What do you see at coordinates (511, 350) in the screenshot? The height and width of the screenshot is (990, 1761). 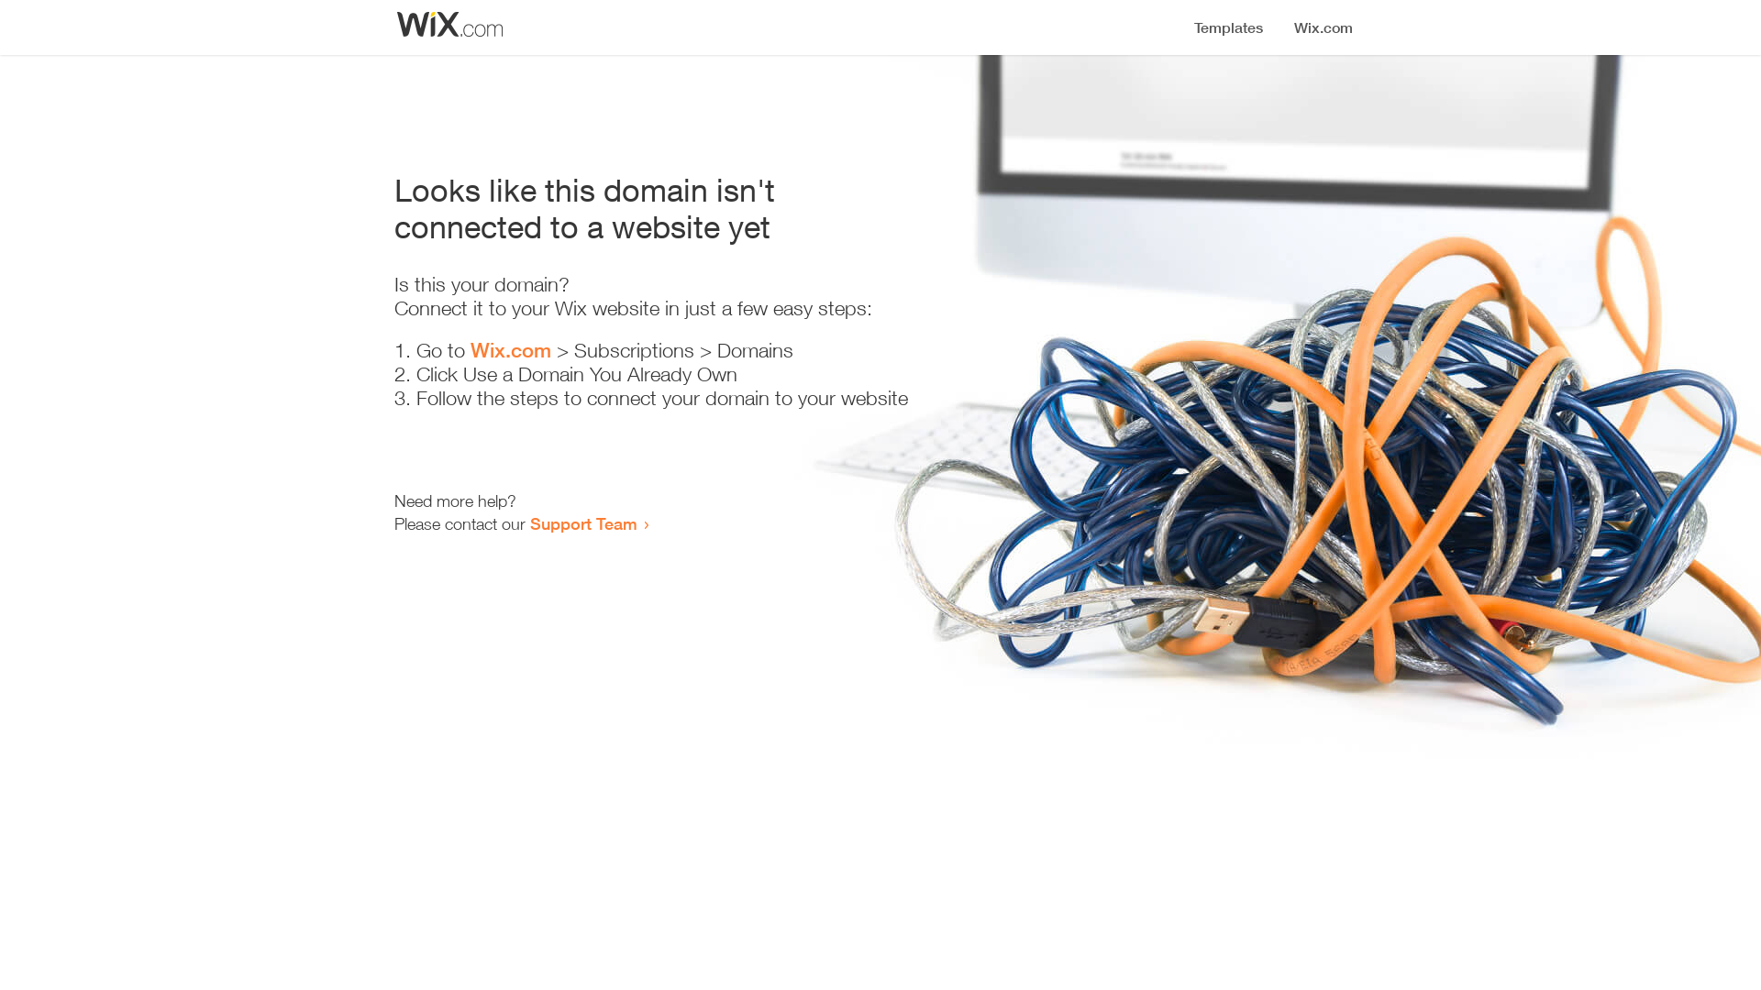 I see `Wix.com` at bounding box center [511, 350].